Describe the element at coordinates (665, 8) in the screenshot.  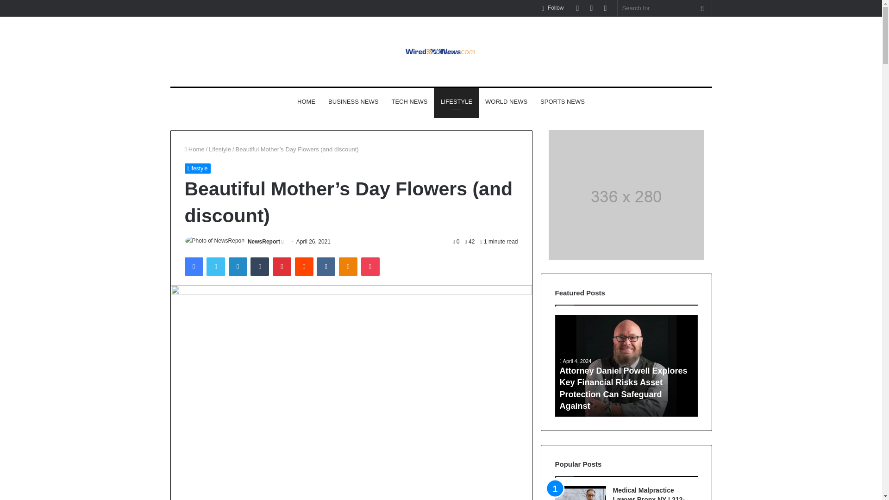
I see `Search for` at that location.